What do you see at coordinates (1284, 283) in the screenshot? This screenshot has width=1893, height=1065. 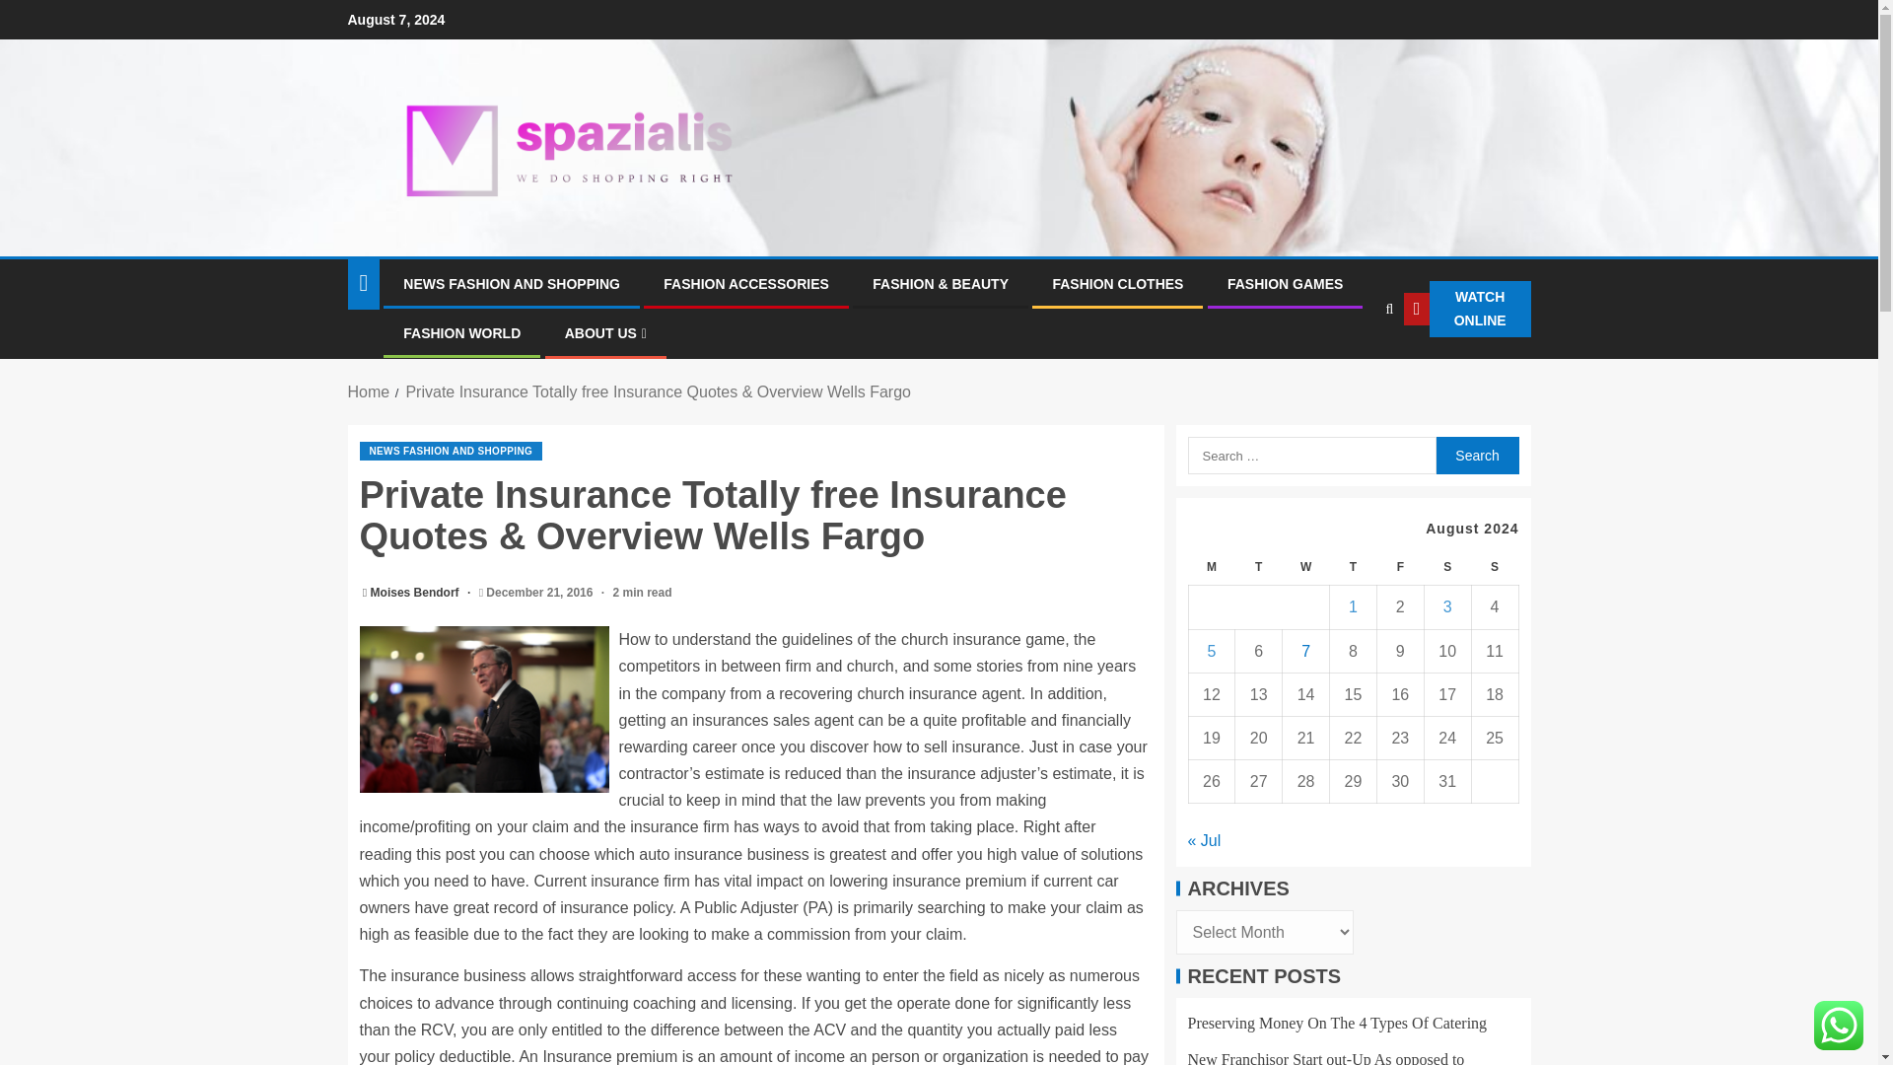 I see `FASHION GAMES` at bounding box center [1284, 283].